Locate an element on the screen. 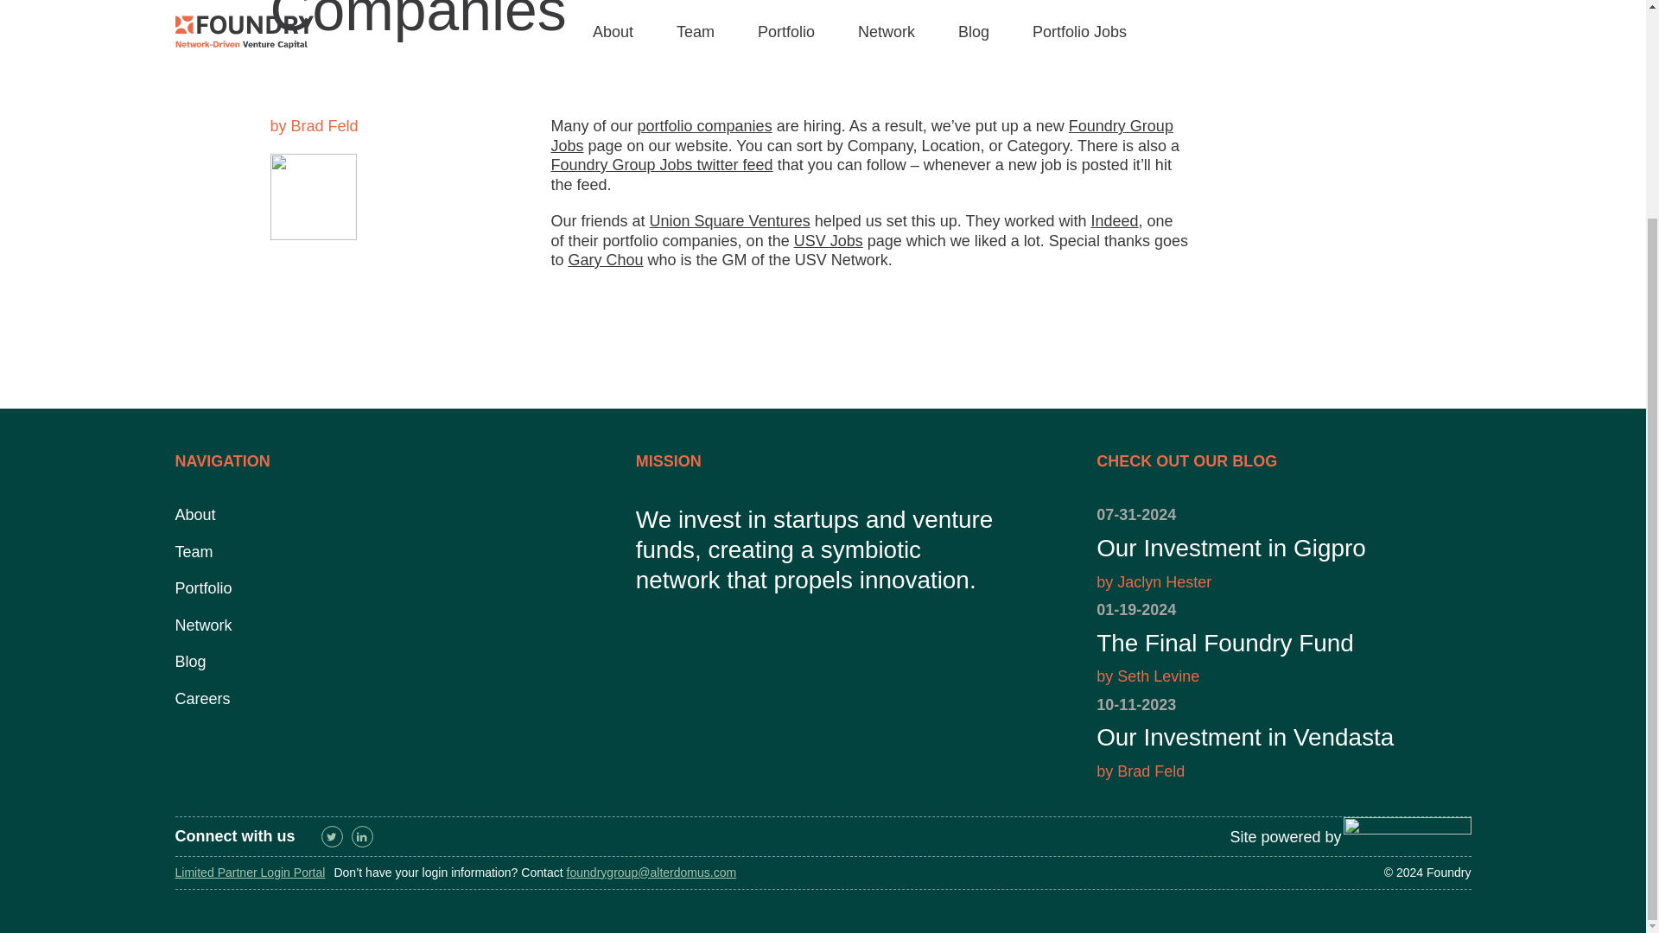 The image size is (1659, 933). Portfolio is located at coordinates (828, 240).